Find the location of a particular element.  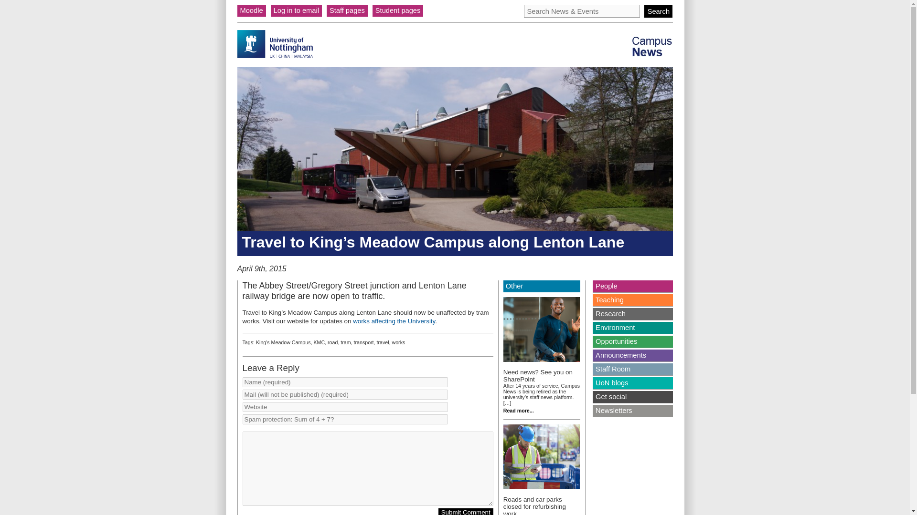

Submit Comment is located at coordinates (465, 511).